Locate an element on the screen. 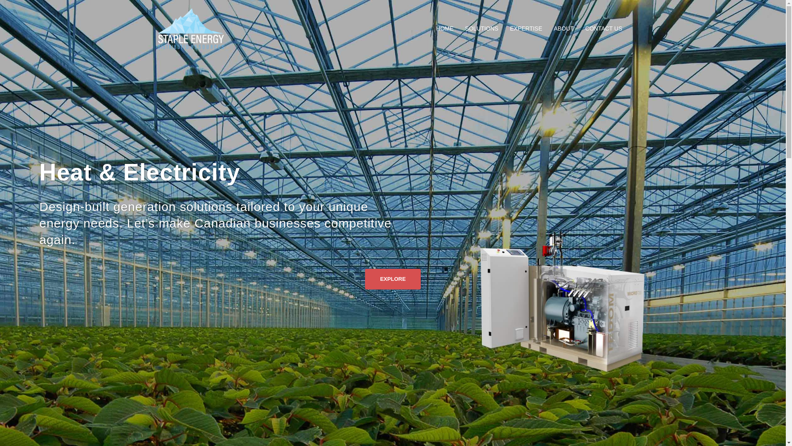  SOLUTIONS is located at coordinates (481, 29).